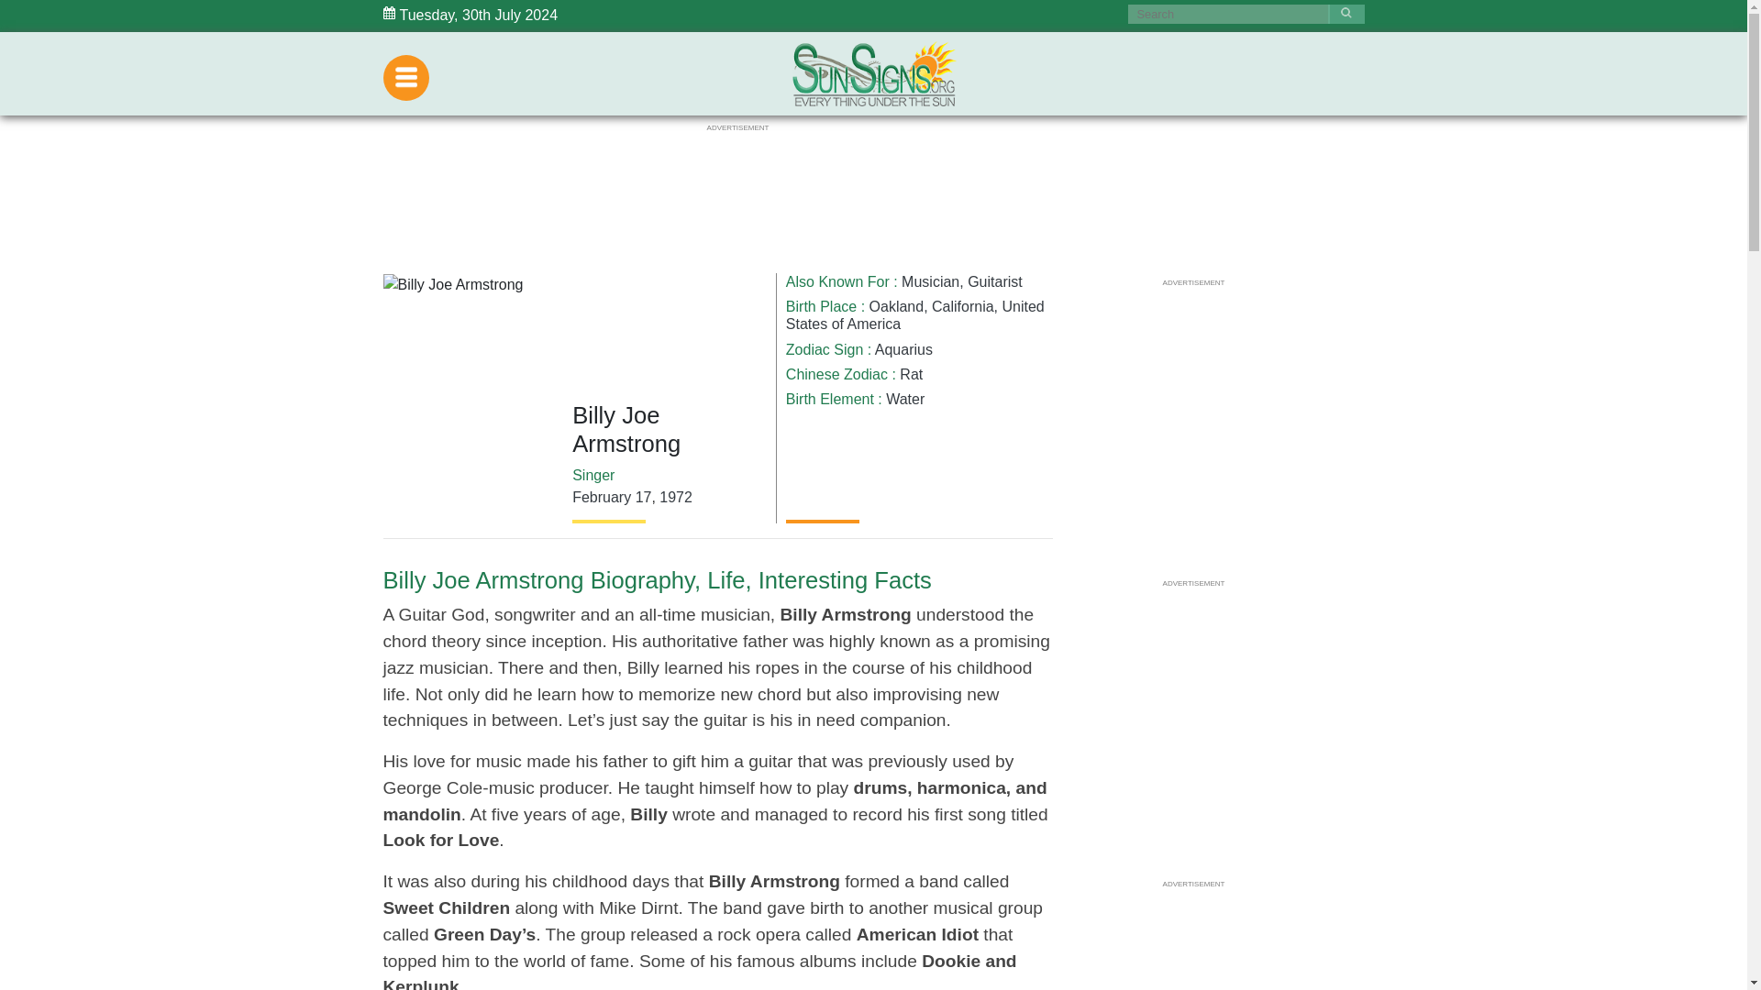 The width and height of the screenshot is (1761, 990). I want to click on United States of America, so click(914, 315).